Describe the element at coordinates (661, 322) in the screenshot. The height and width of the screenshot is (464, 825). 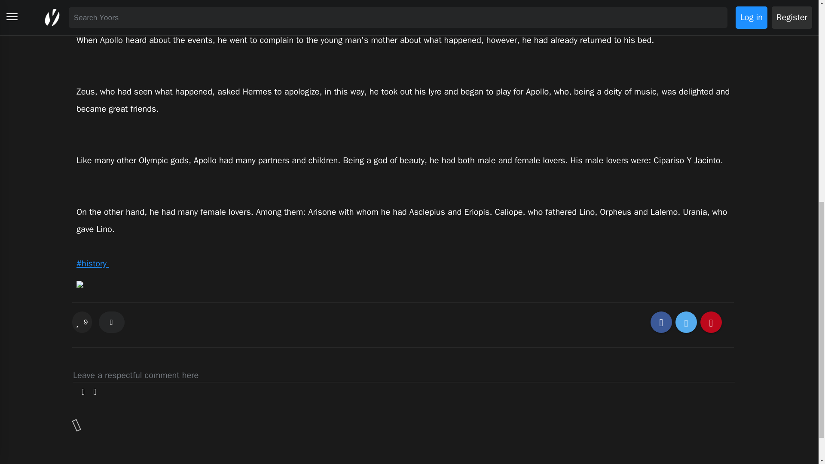
I see `Share on Facebook` at that location.